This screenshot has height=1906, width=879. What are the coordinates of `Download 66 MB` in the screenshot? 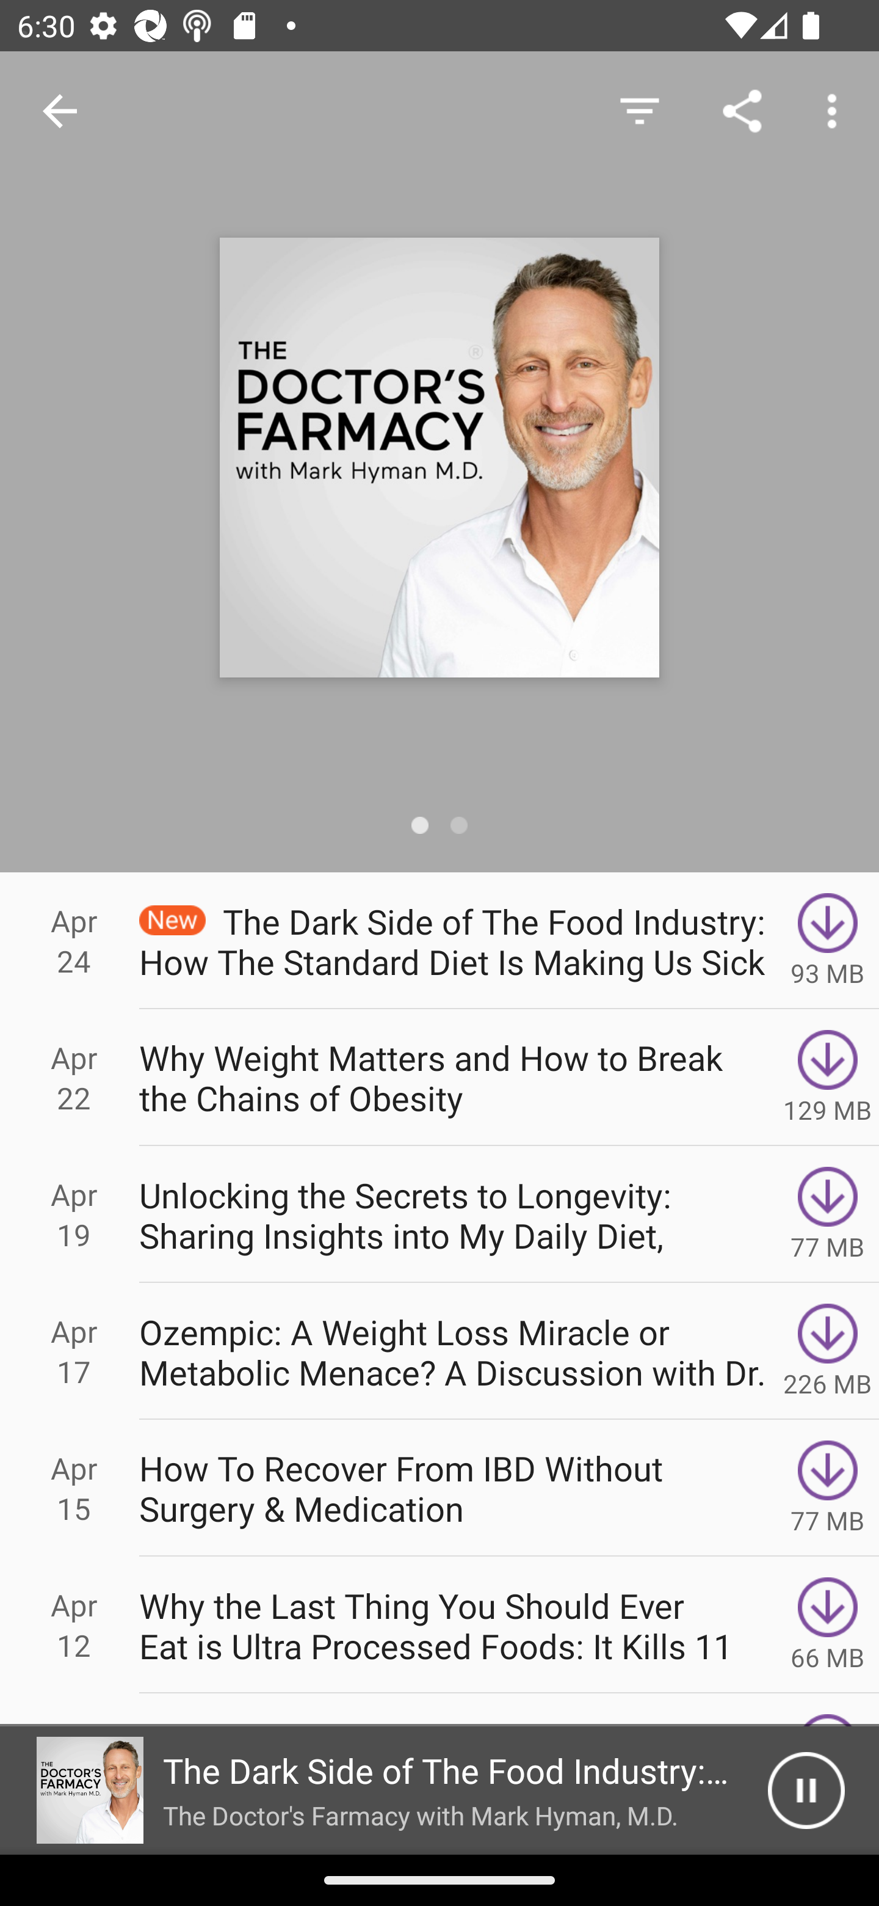 It's located at (828, 1625).